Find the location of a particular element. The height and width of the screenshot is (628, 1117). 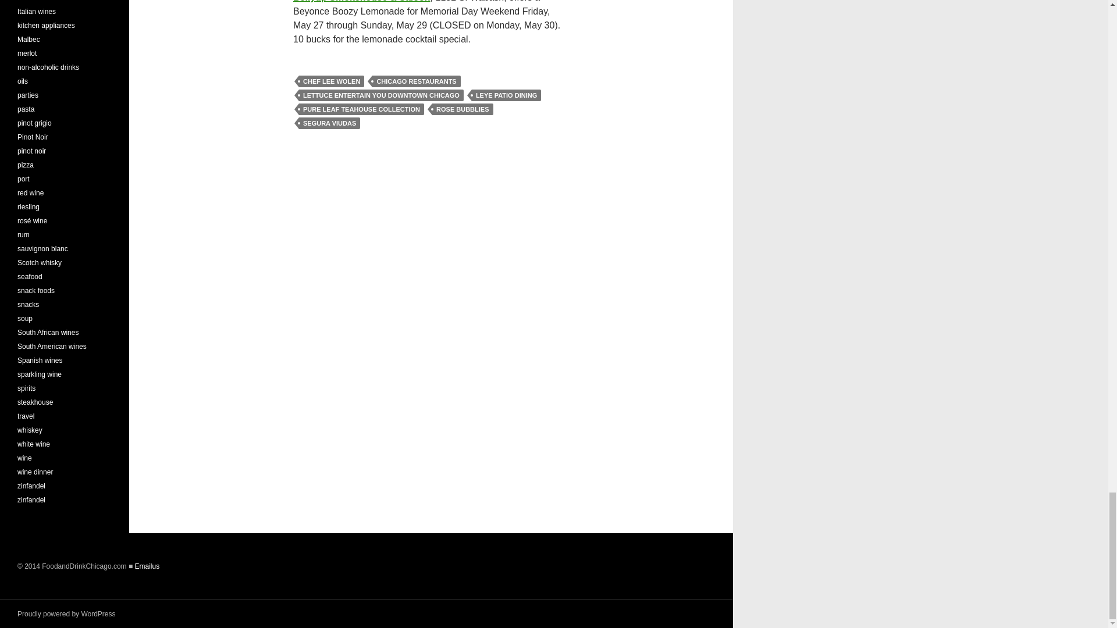

CHEF LEE WOLEN is located at coordinates (332, 81).